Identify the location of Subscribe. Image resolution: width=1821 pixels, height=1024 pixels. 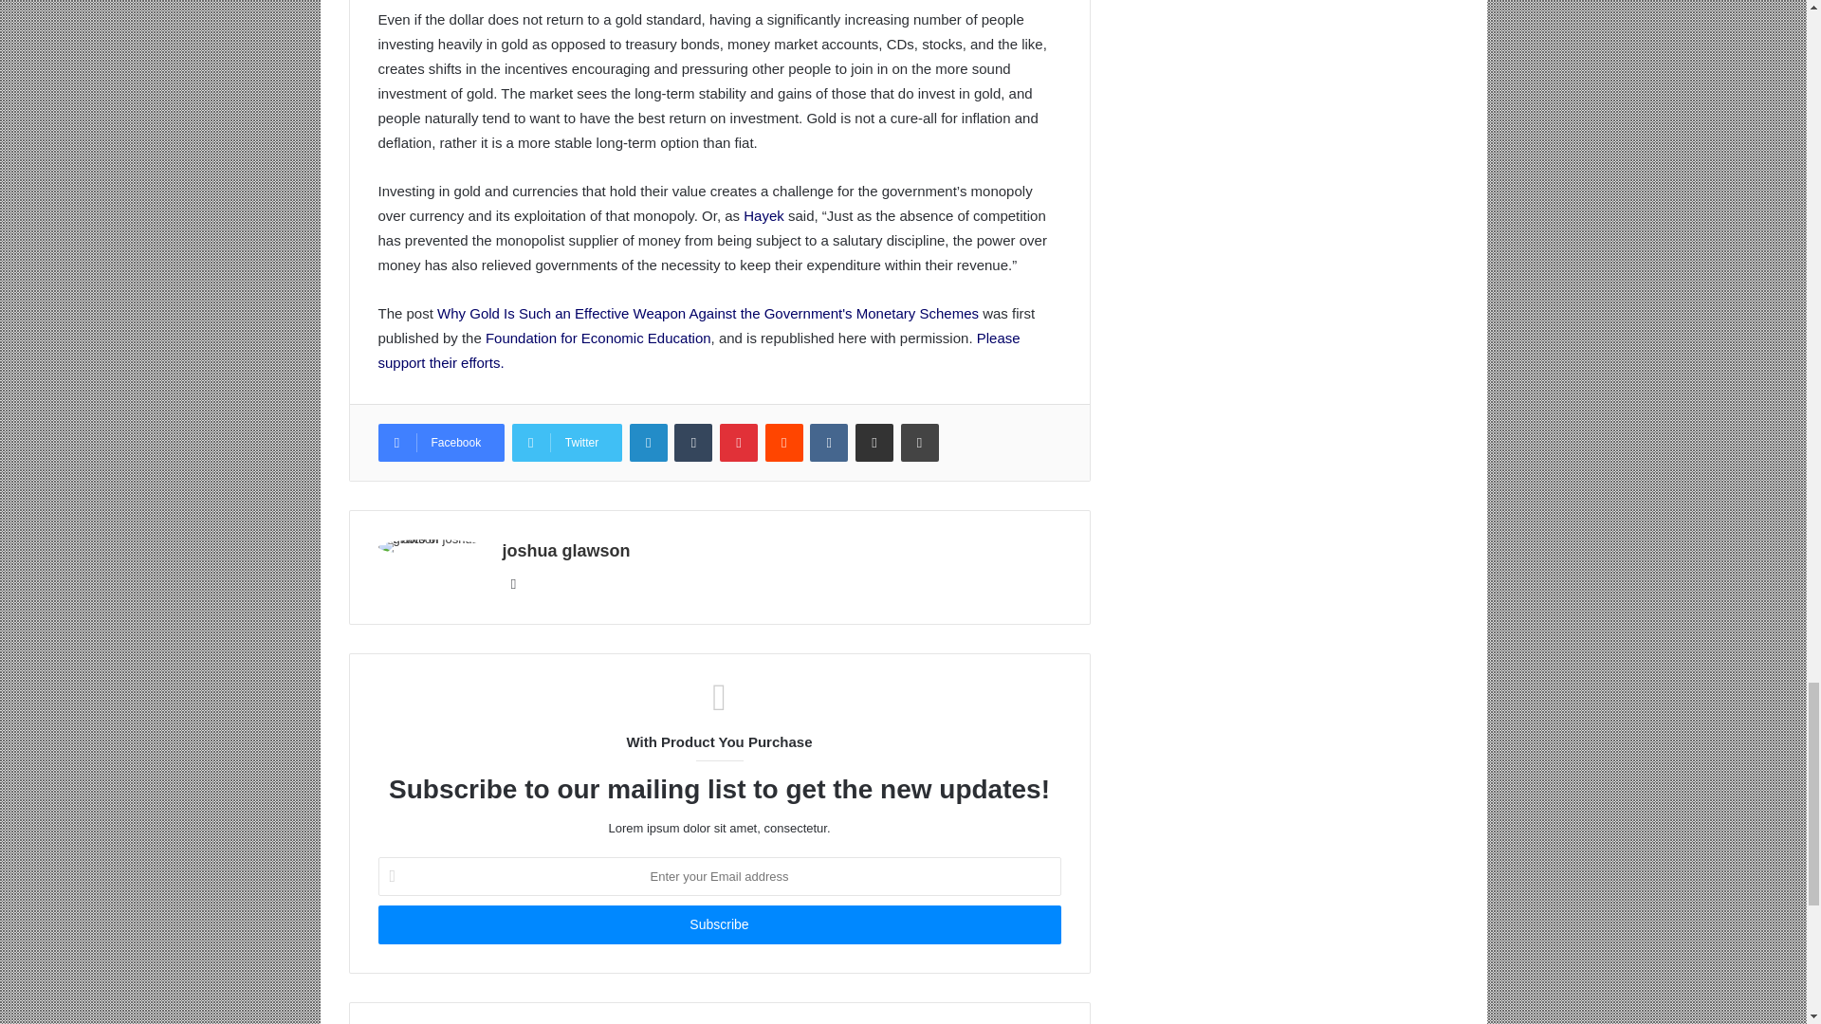
(718, 923).